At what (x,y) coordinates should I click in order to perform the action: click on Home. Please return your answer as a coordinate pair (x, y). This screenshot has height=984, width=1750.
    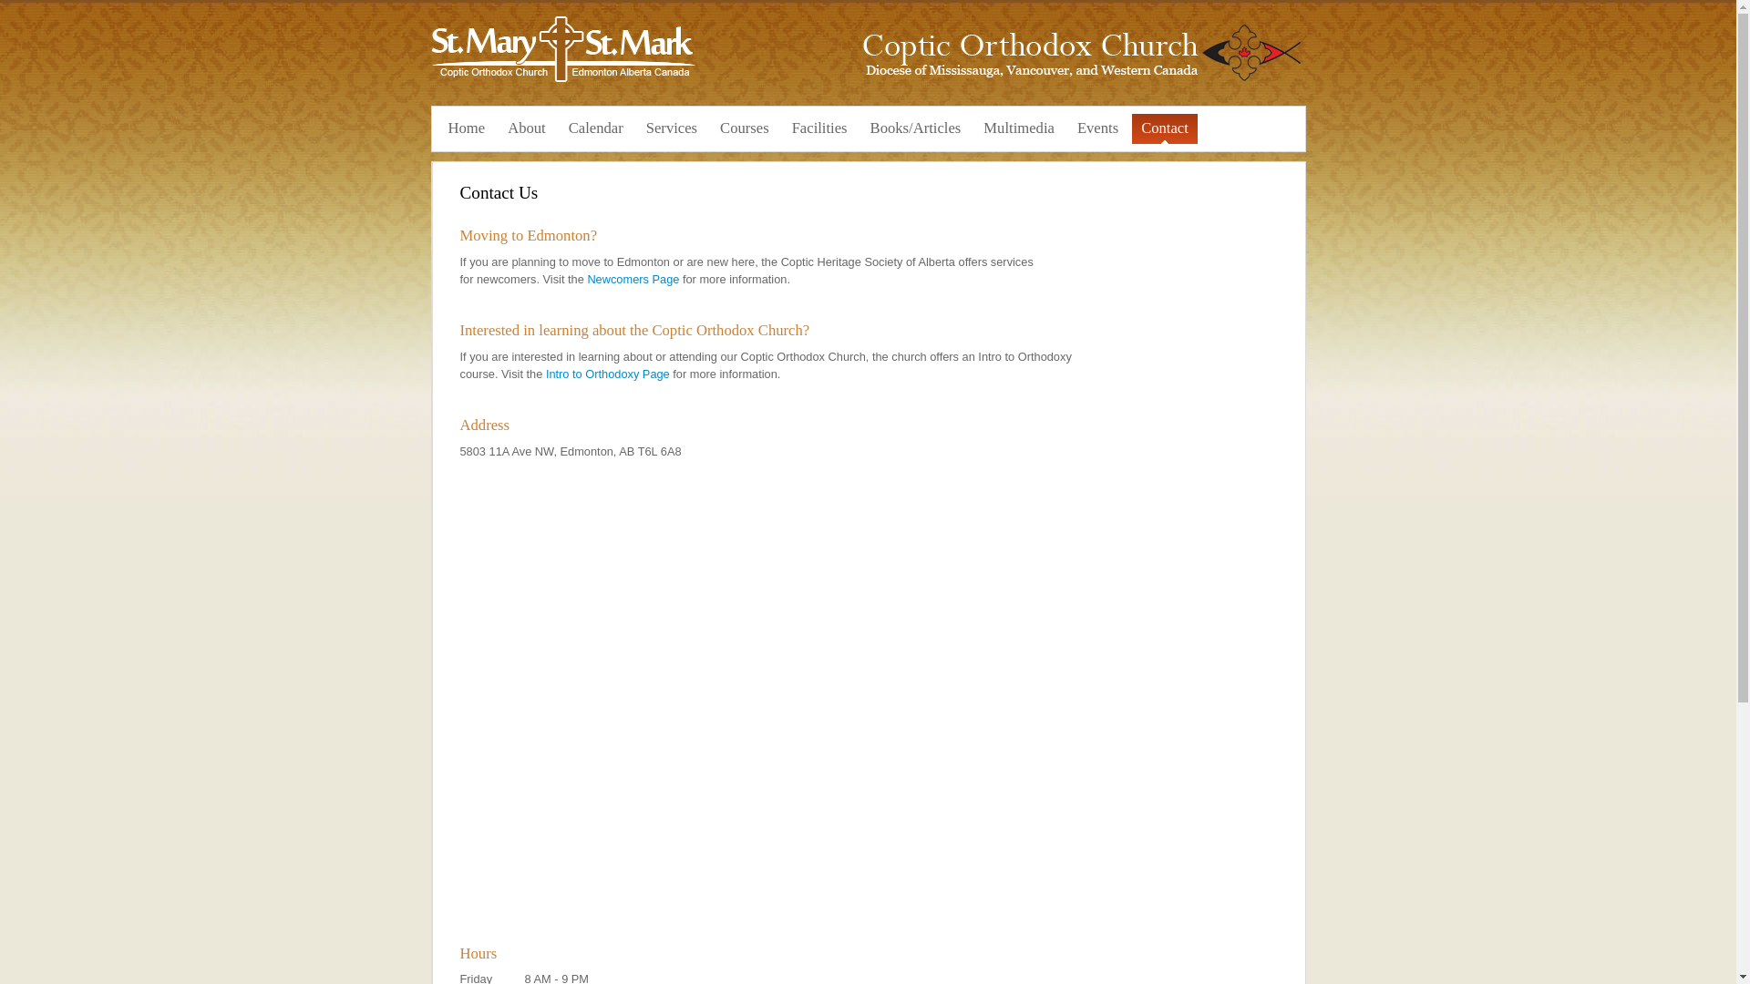
    Looking at the image, I should click on (467, 128).